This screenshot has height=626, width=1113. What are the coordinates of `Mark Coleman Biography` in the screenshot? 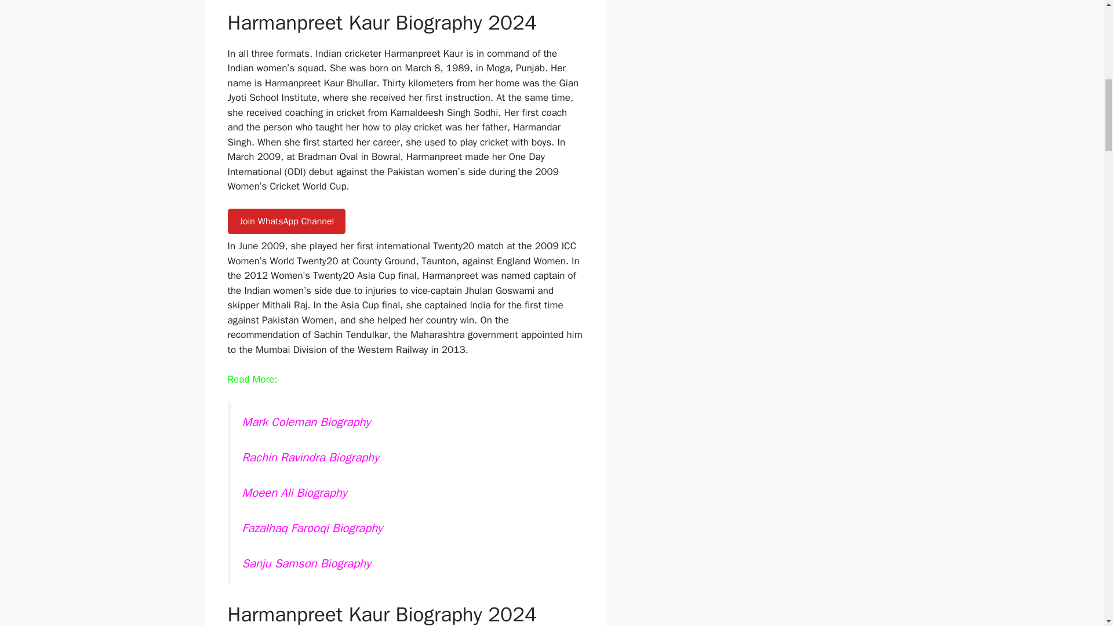 It's located at (306, 421).